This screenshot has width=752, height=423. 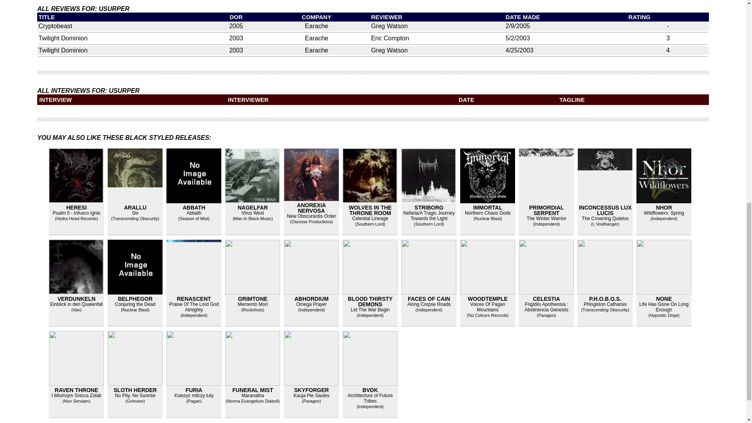 I want to click on PRIMORDIAL SERPENT, so click(x=547, y=210).